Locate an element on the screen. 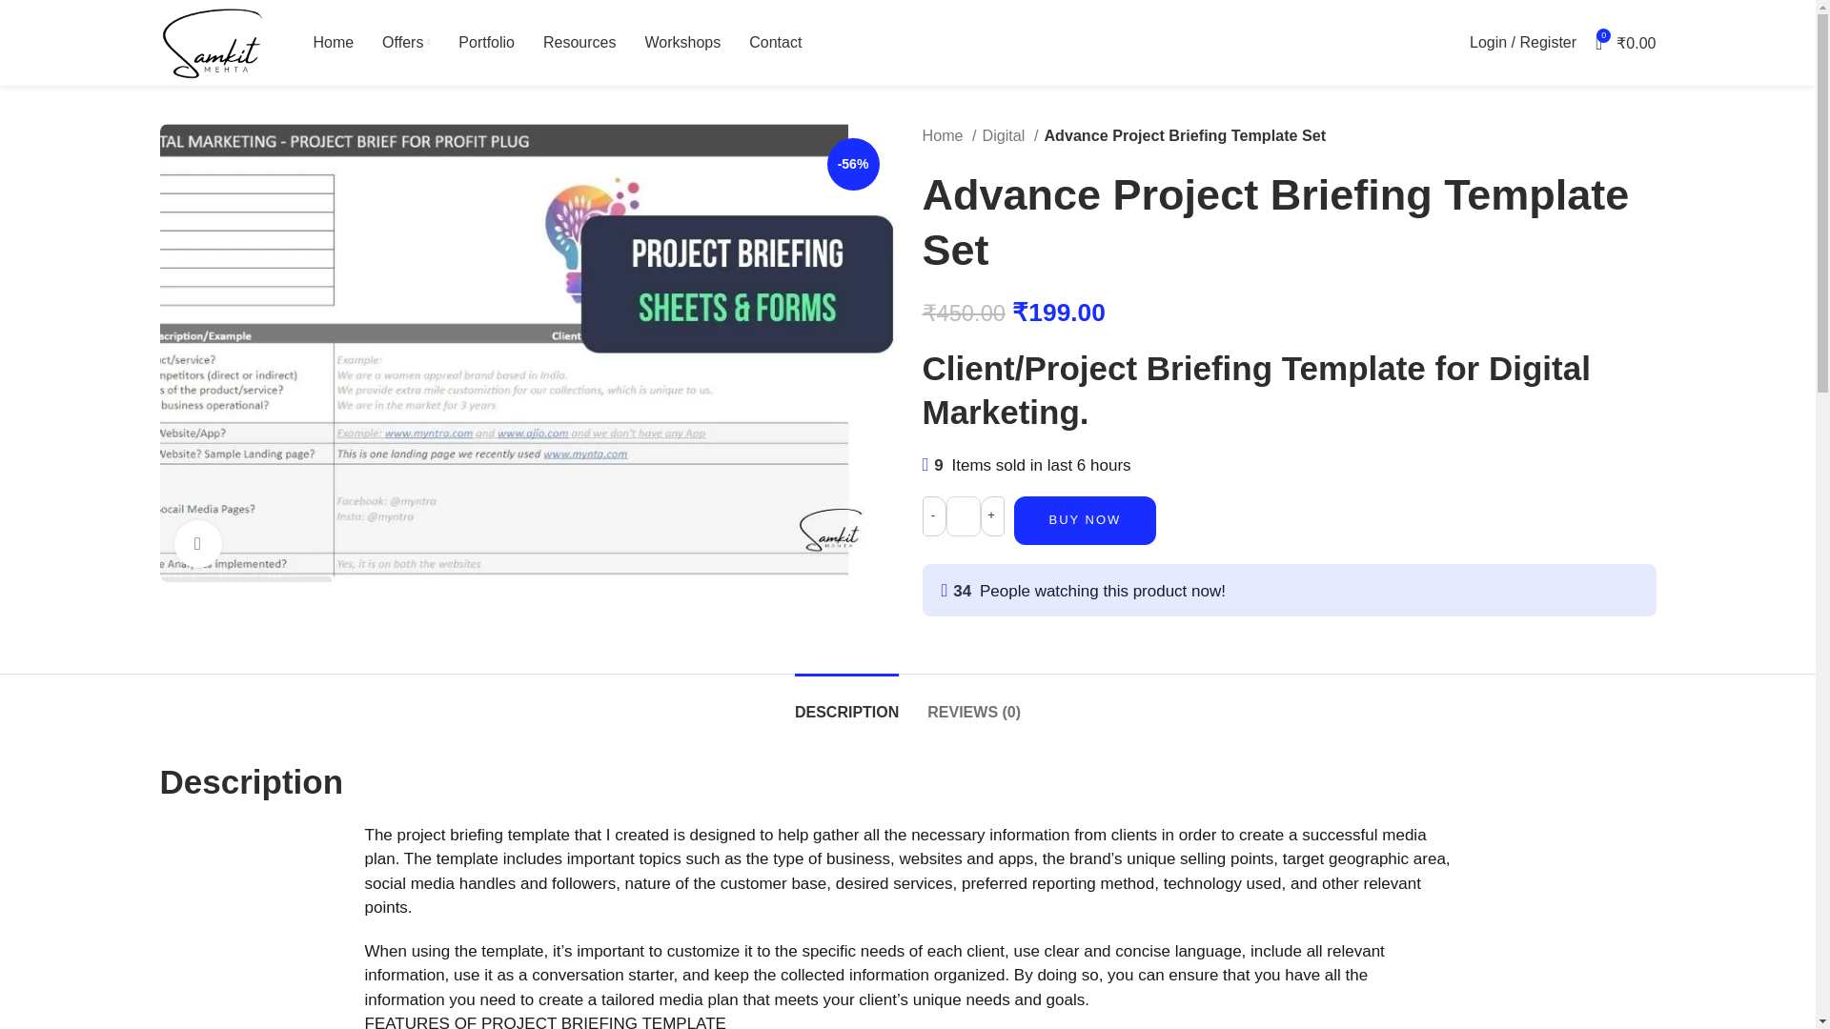  Home is located at coordinates (333, 42).